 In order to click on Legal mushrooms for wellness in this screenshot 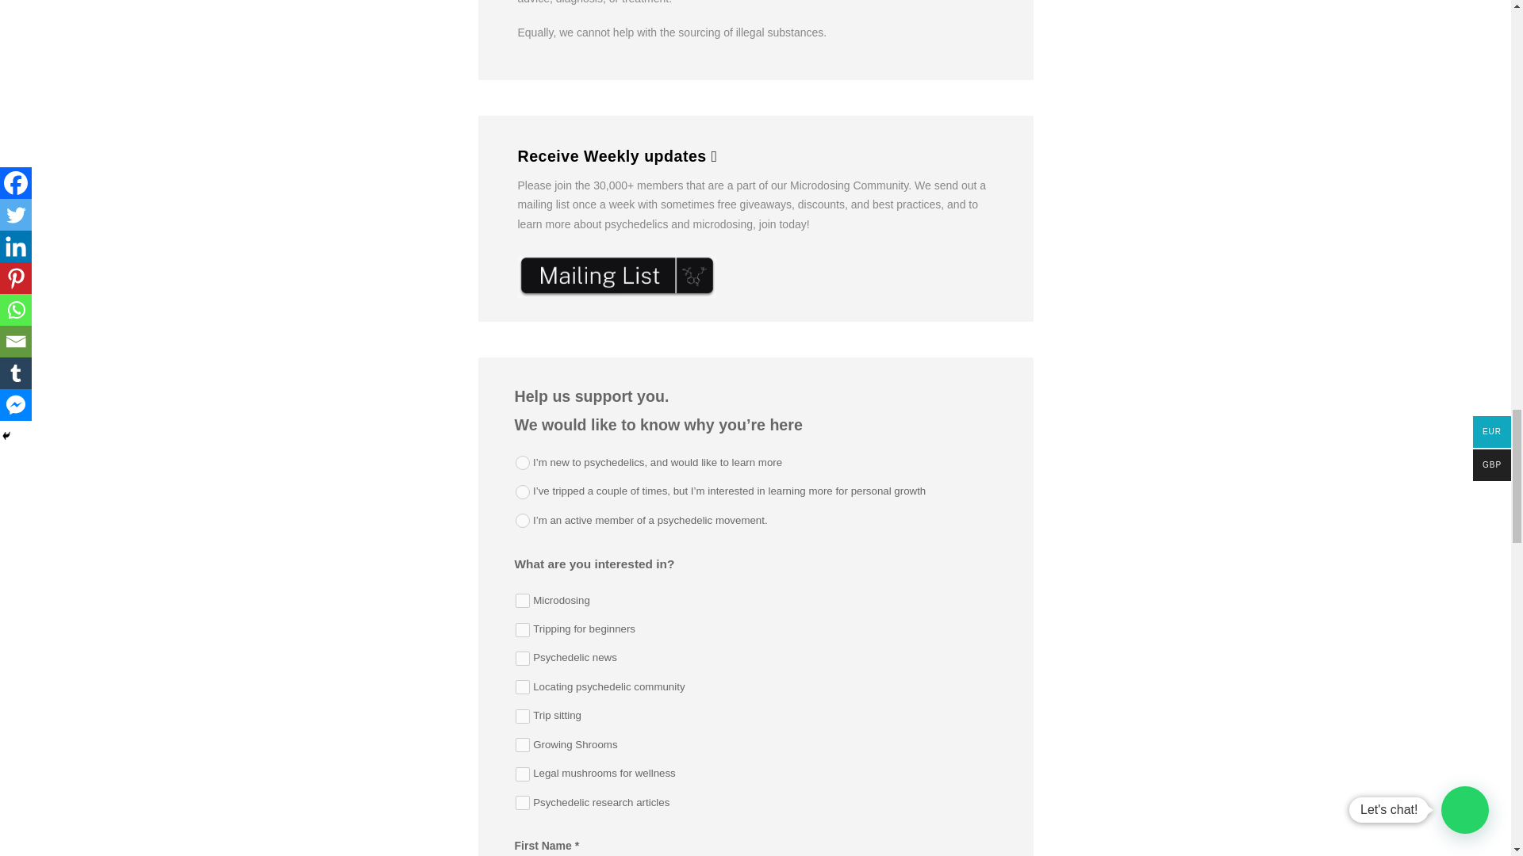, I will do `click(523, 774)`.